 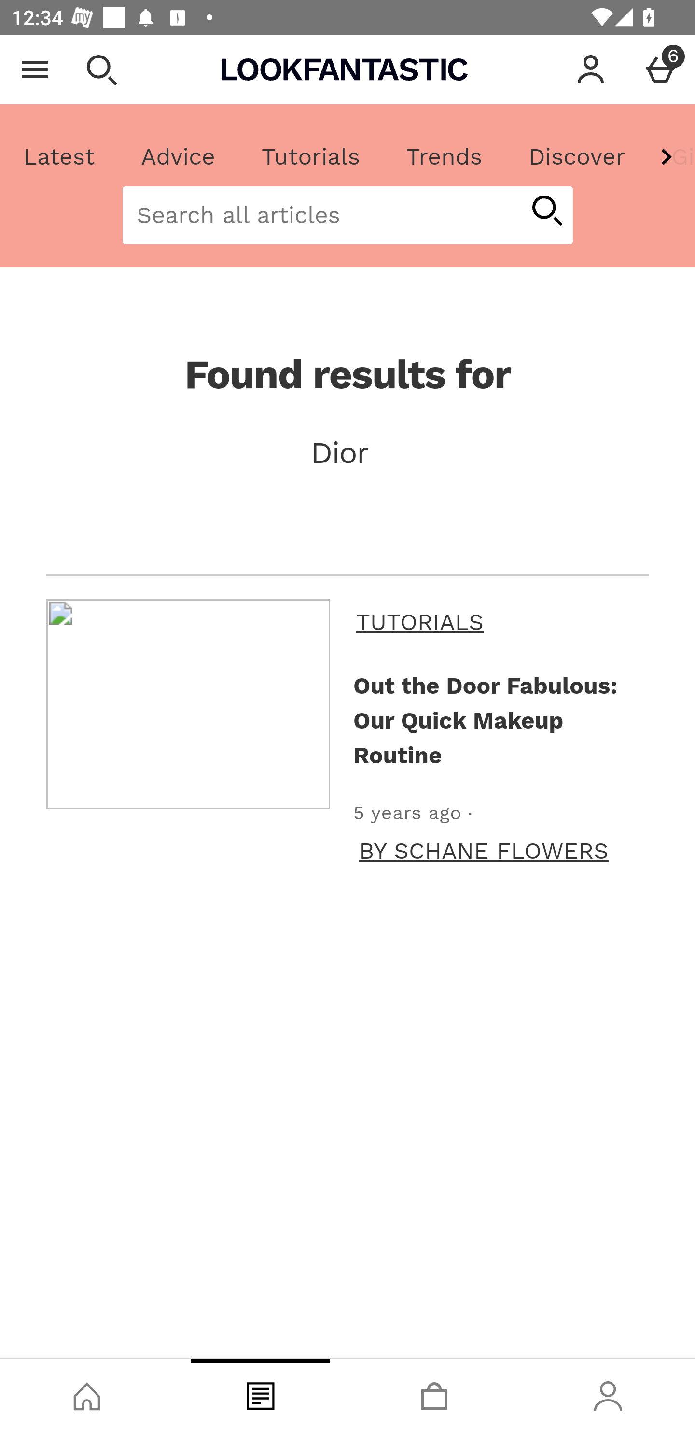 I want to click on Account, so click(x=591, y=70).